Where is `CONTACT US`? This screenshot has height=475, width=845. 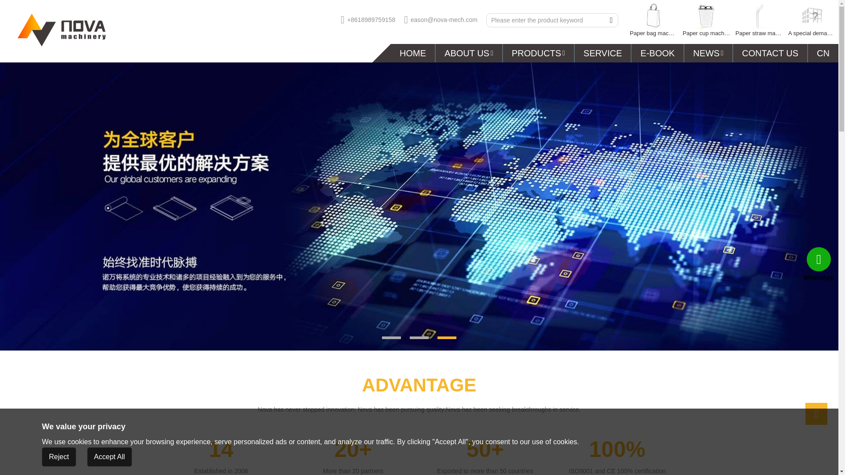 CONTACT US is located at coordinates (770, 53).